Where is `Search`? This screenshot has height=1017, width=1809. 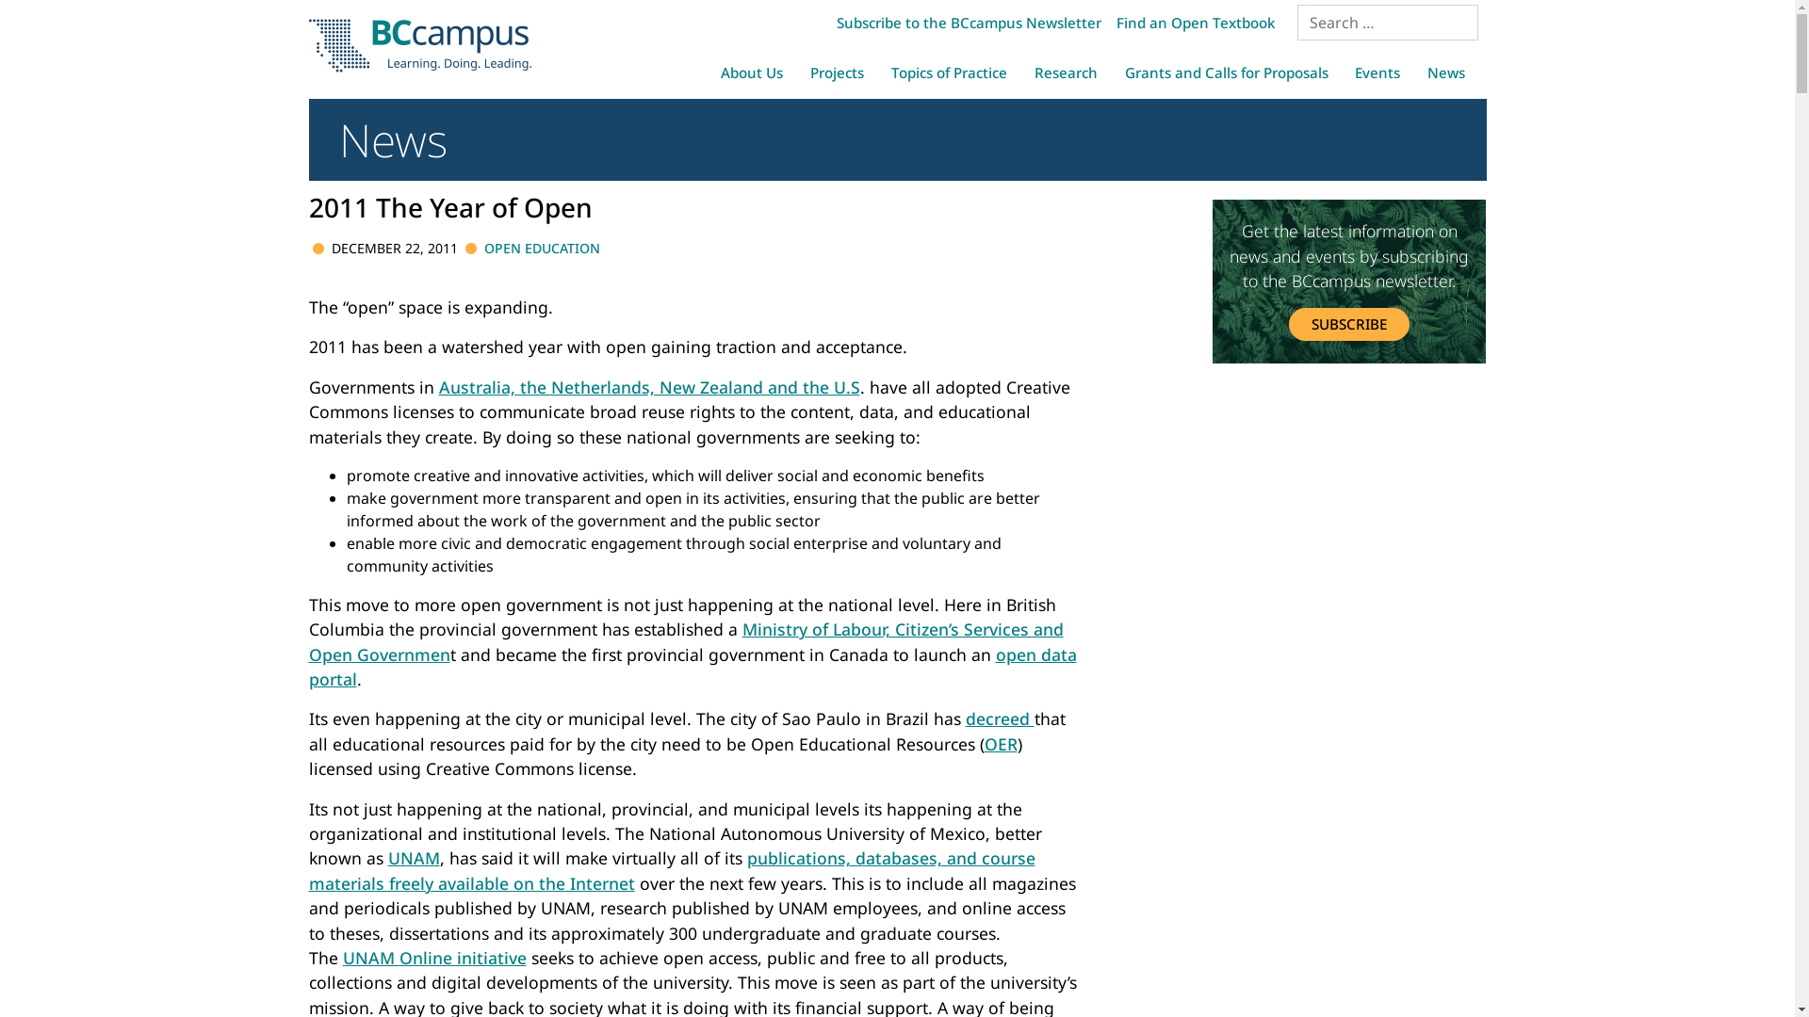
Search is located at coordinates (37, 18).